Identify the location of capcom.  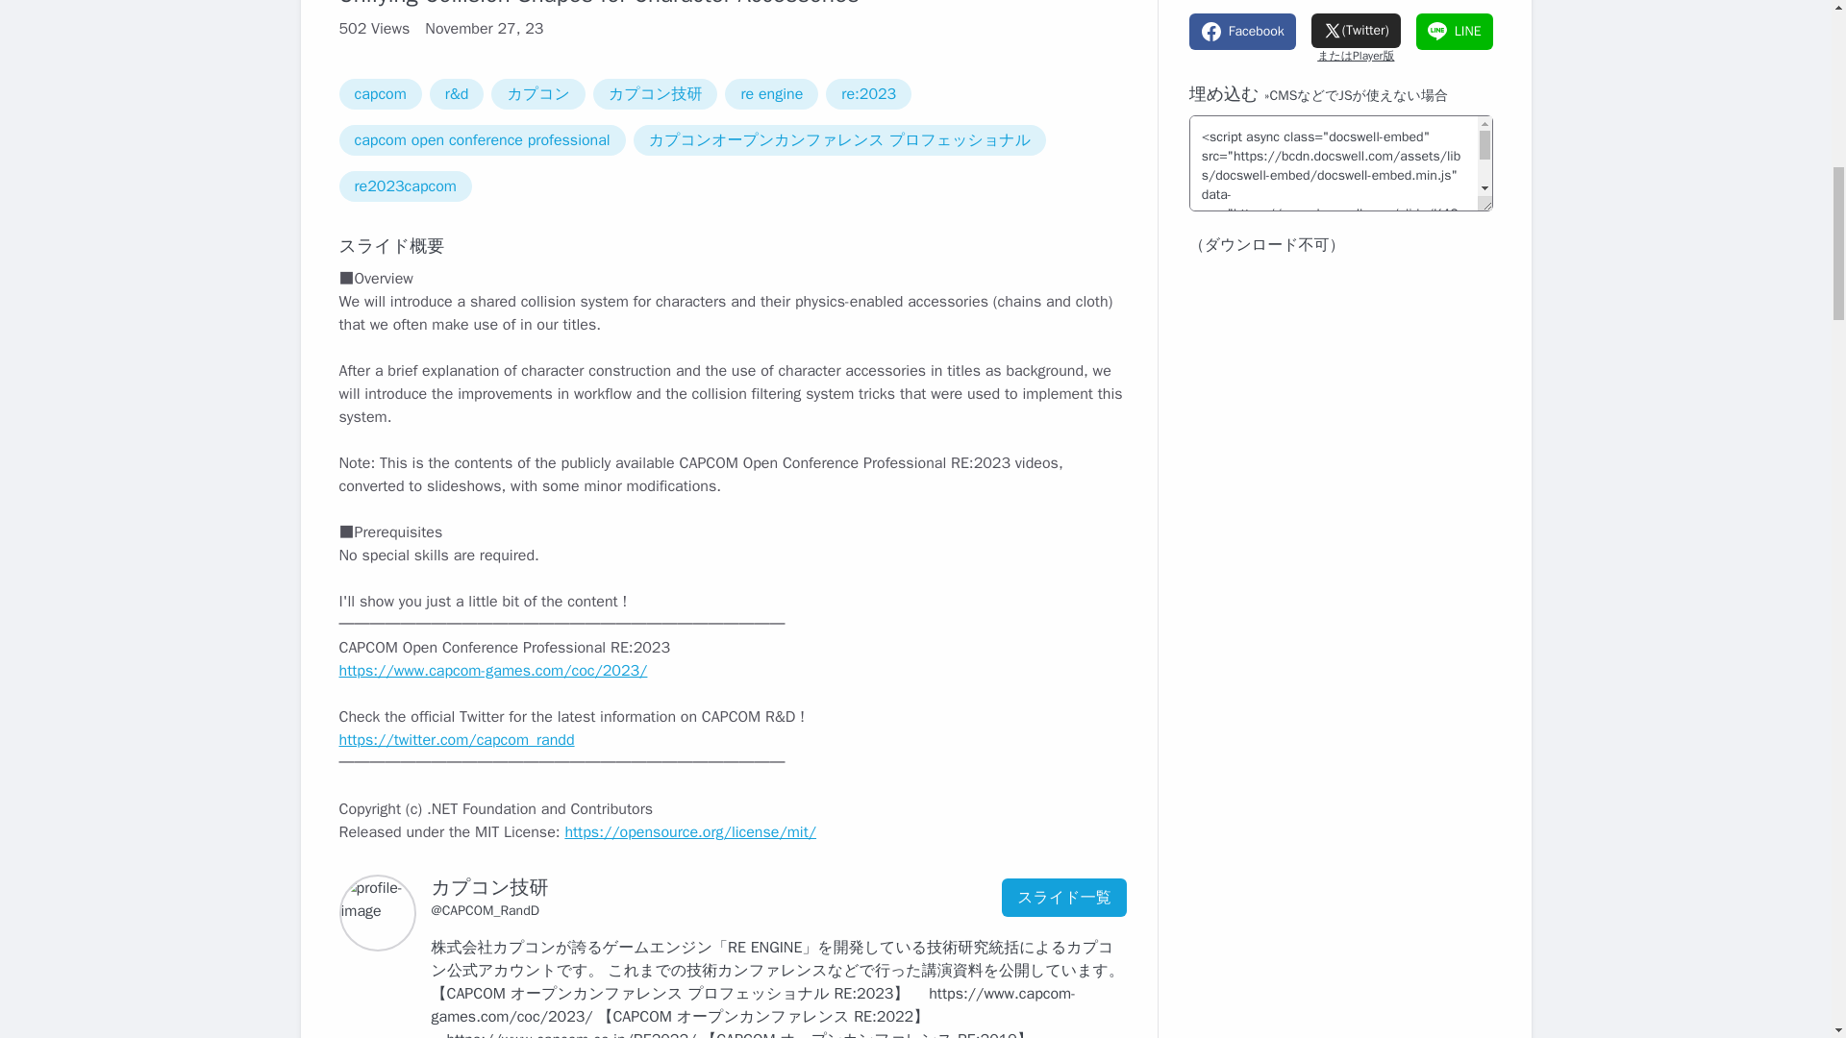
(379, 94).